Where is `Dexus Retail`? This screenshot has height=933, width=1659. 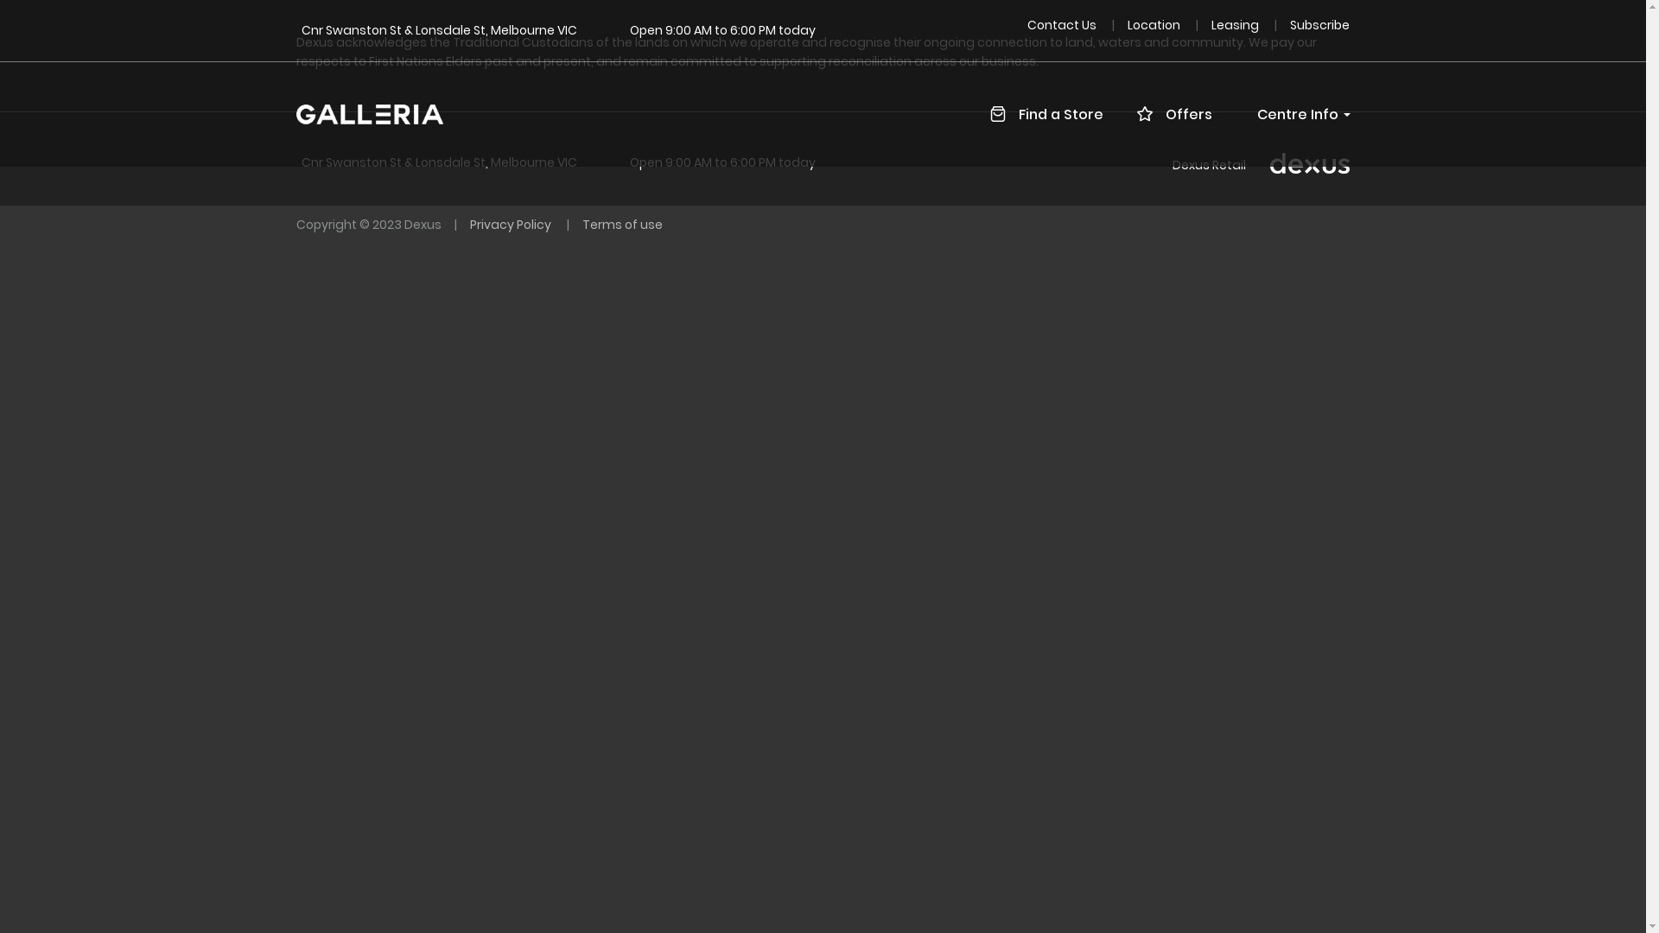
Dexus Retail is located at coordinates (1210, 165).